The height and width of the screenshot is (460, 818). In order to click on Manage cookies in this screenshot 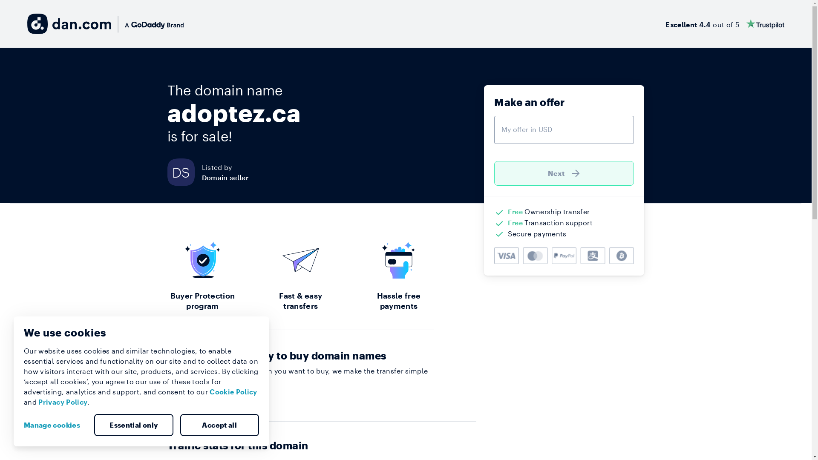, I will do `click(55, 425)`.